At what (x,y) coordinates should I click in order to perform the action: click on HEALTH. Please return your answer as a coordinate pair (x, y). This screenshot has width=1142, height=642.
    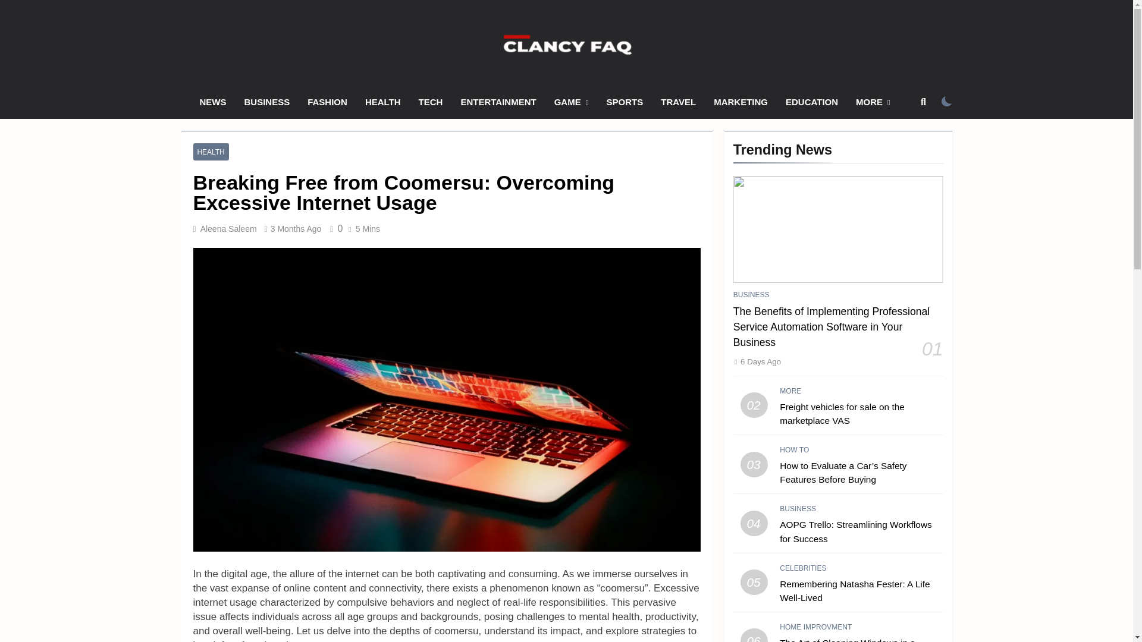
    Looking at the image, I should click on (211, 152).